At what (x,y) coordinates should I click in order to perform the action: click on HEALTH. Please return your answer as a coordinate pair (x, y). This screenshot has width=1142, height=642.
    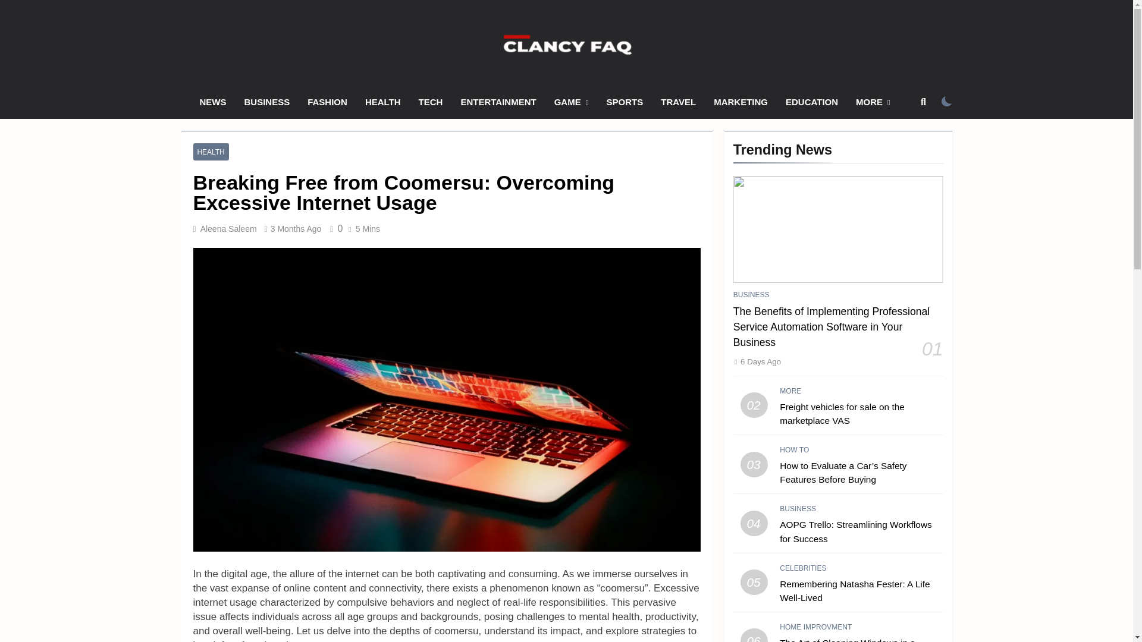
    Looking at the image, I should click on (211, 152).